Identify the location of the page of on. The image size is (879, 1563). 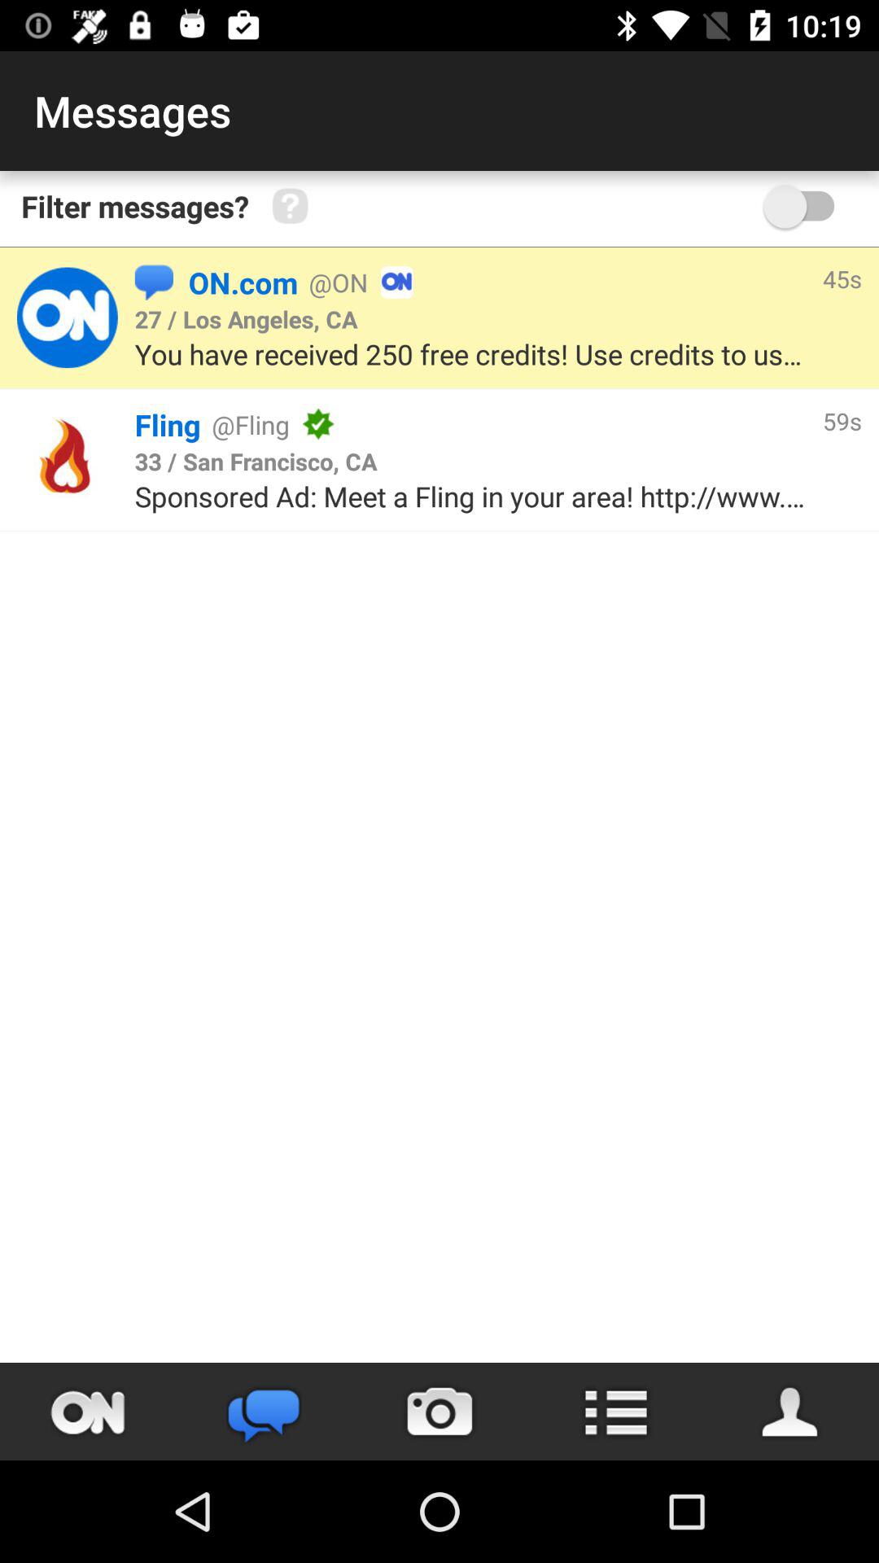
(67, 317).